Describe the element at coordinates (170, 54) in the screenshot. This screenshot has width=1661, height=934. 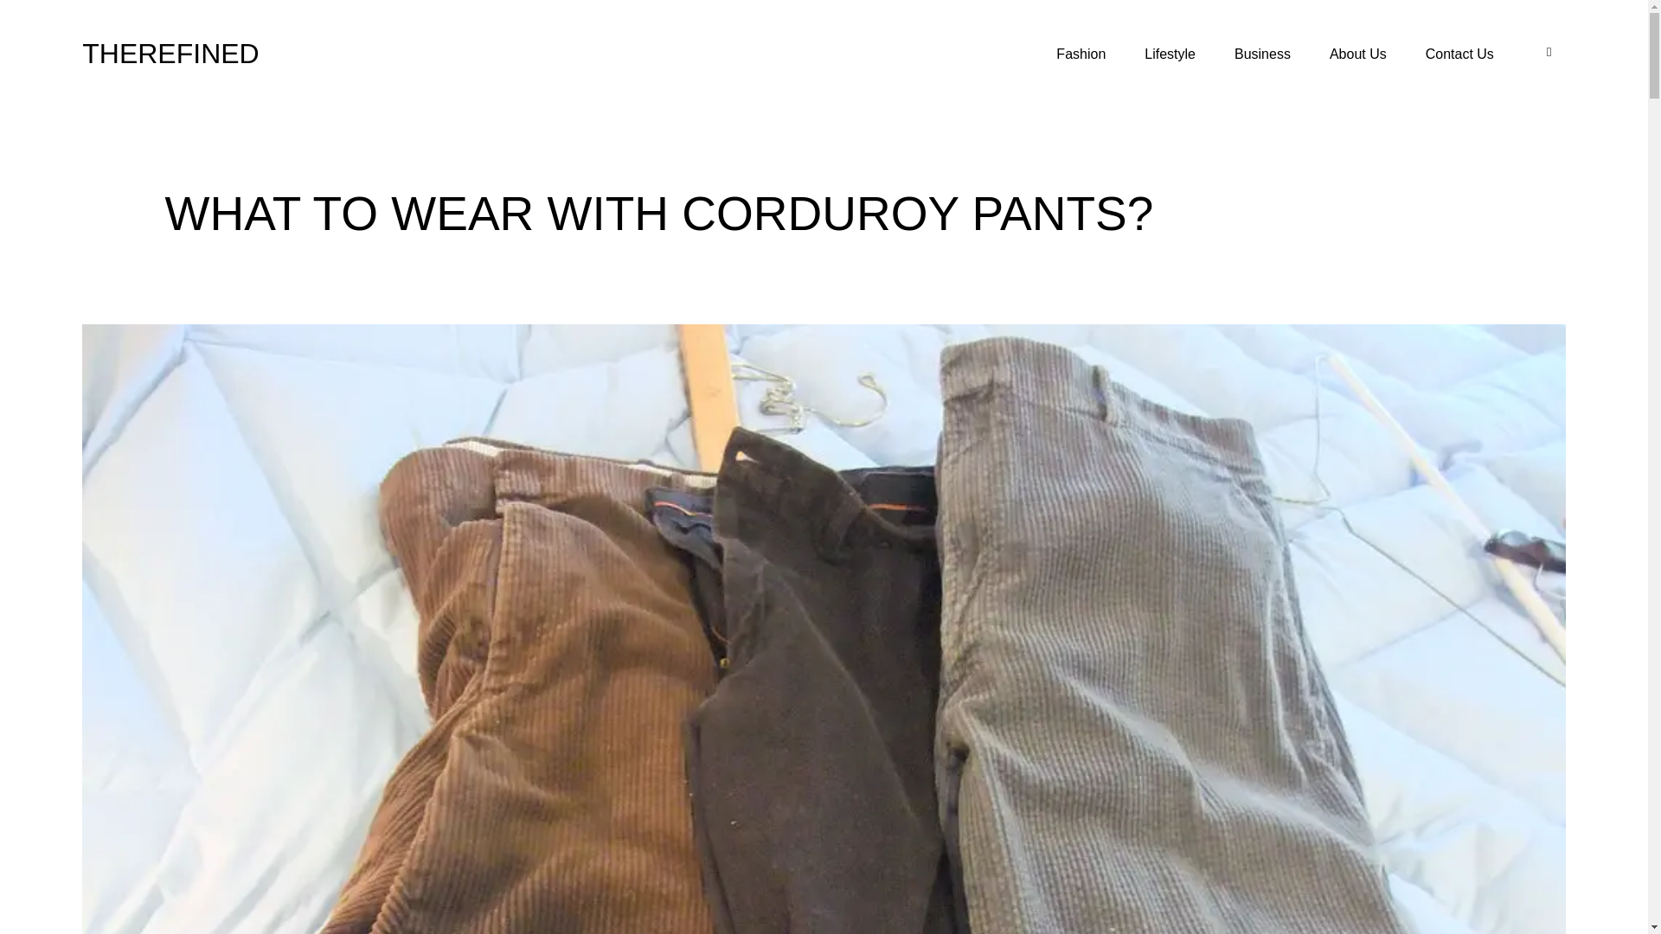
I see `THEREFINED` at that location.